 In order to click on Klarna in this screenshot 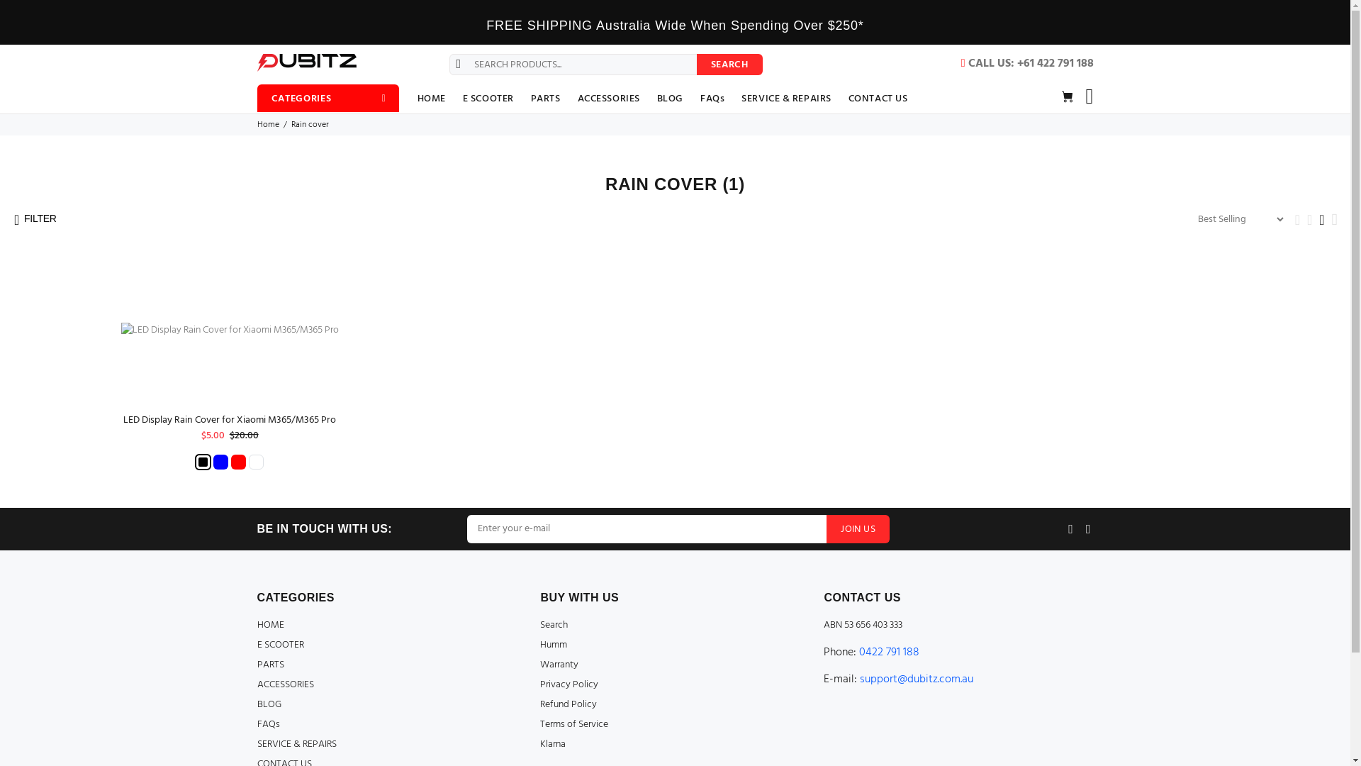, I will do `click(553, 745)`.